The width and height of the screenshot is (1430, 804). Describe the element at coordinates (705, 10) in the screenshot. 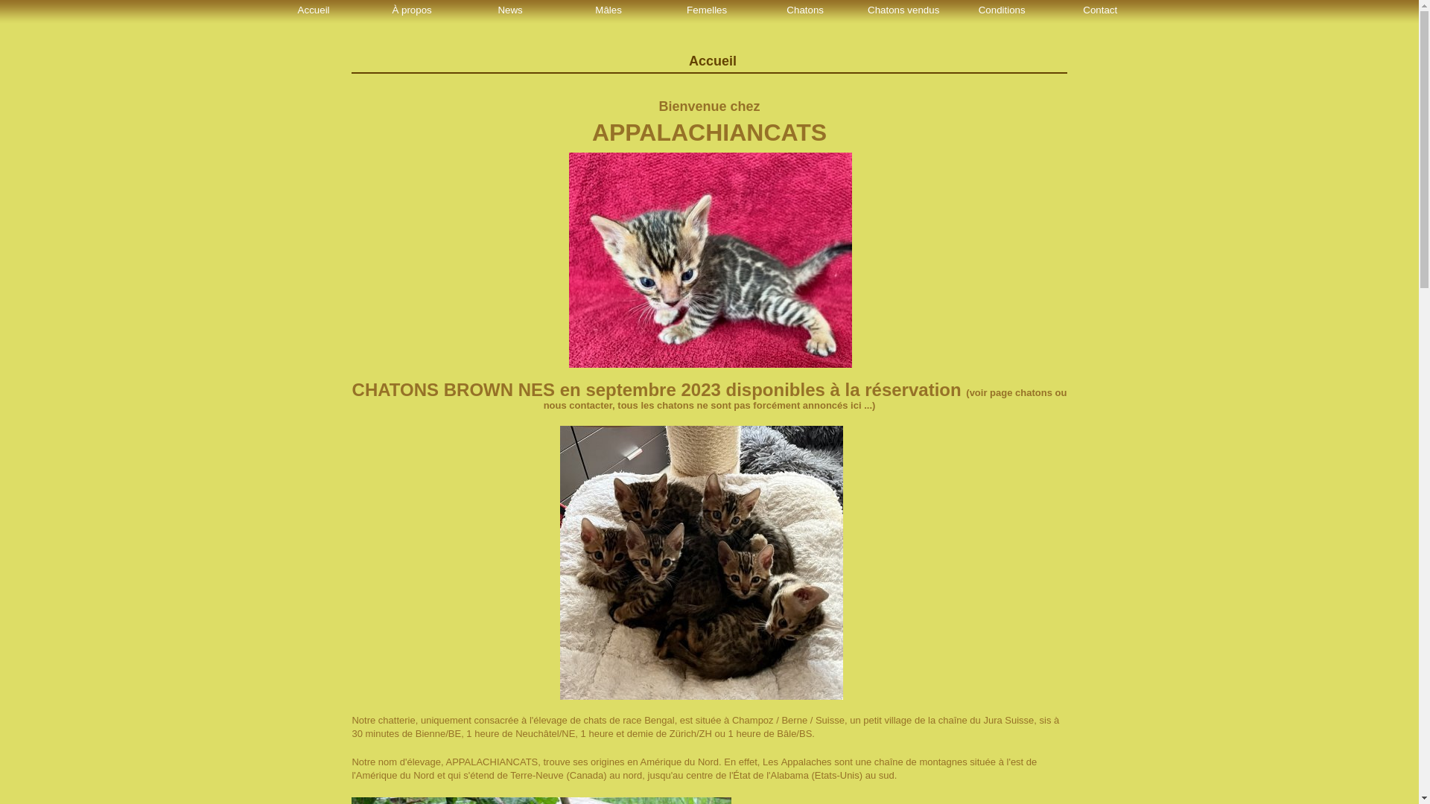

I see `Femelles` at that location.